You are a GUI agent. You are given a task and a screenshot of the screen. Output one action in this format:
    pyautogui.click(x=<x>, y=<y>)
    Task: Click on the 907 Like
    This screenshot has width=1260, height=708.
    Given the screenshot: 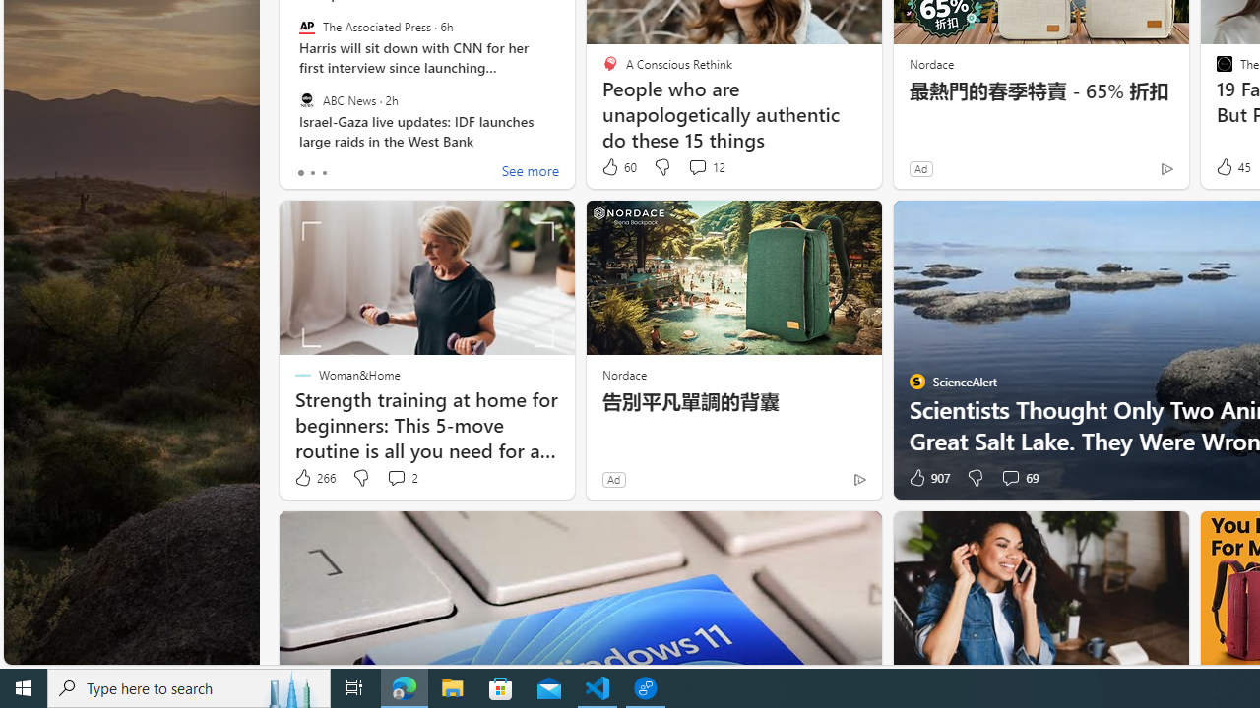 What is the action you would take?
    pyautogui.click(x=927, y=478)
    